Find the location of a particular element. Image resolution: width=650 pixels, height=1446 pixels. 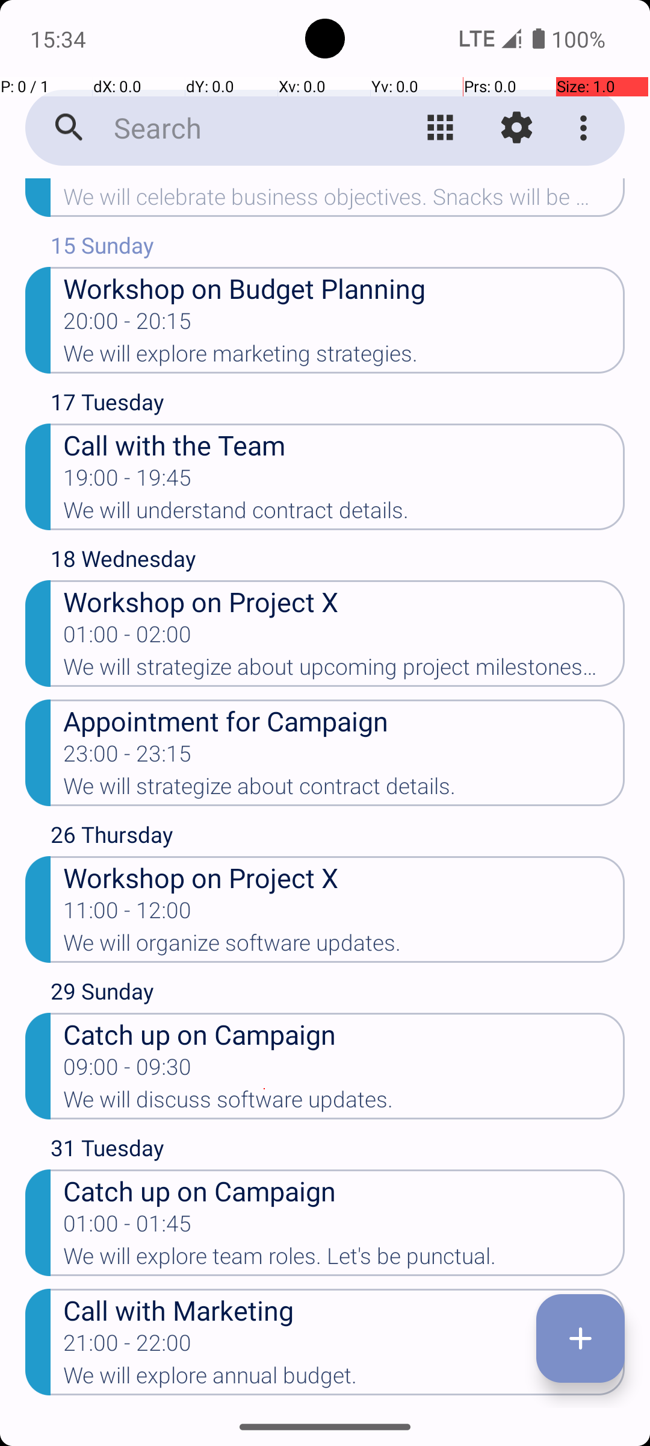

We will organize software updates. is located at coordinates (344, 947).